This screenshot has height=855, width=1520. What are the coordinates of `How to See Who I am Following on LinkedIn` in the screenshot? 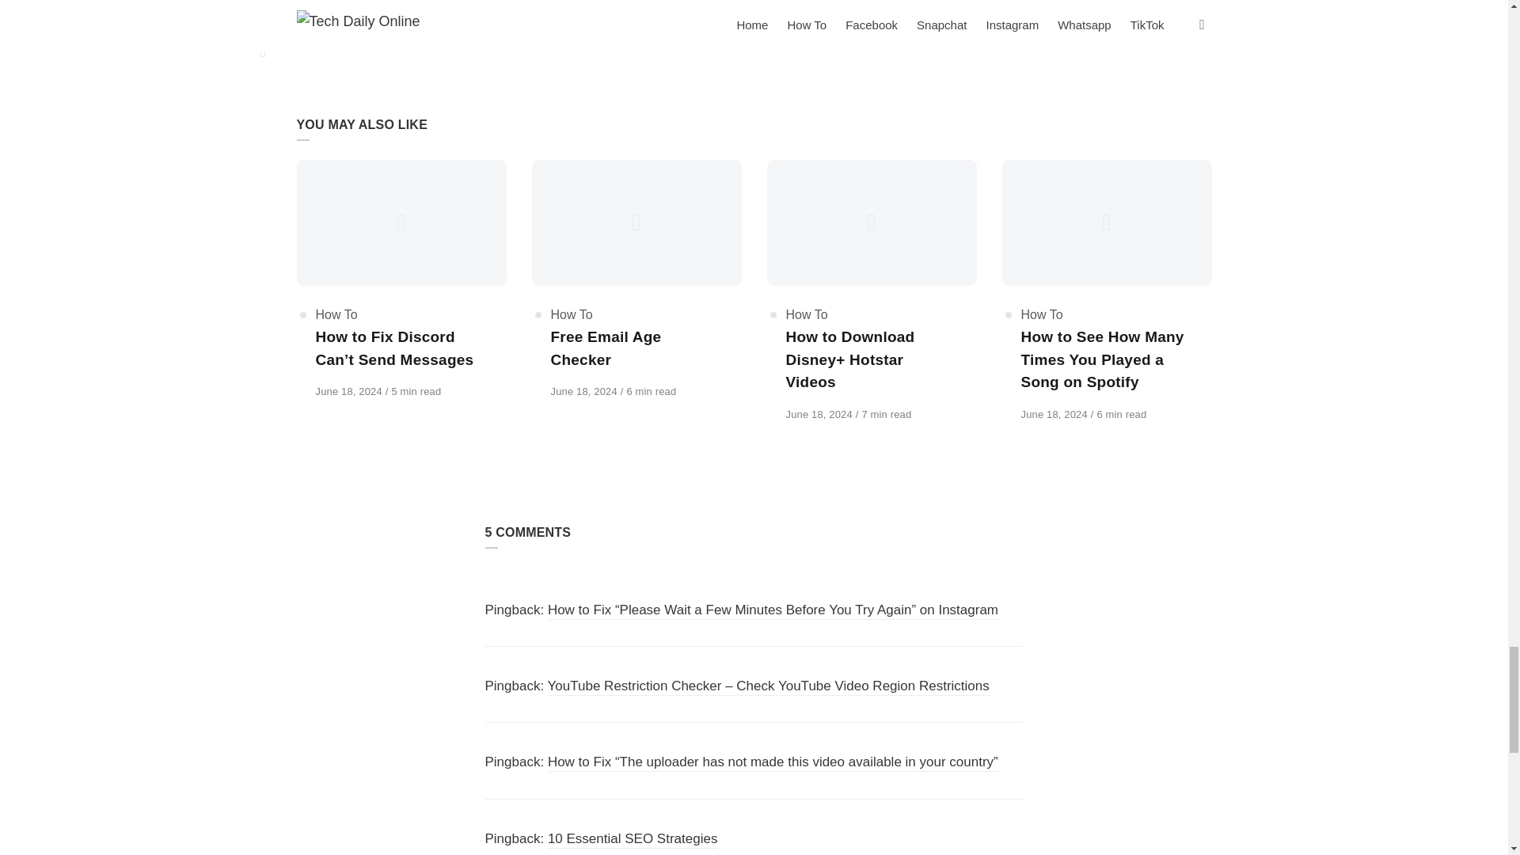 It's located at (486, 16).